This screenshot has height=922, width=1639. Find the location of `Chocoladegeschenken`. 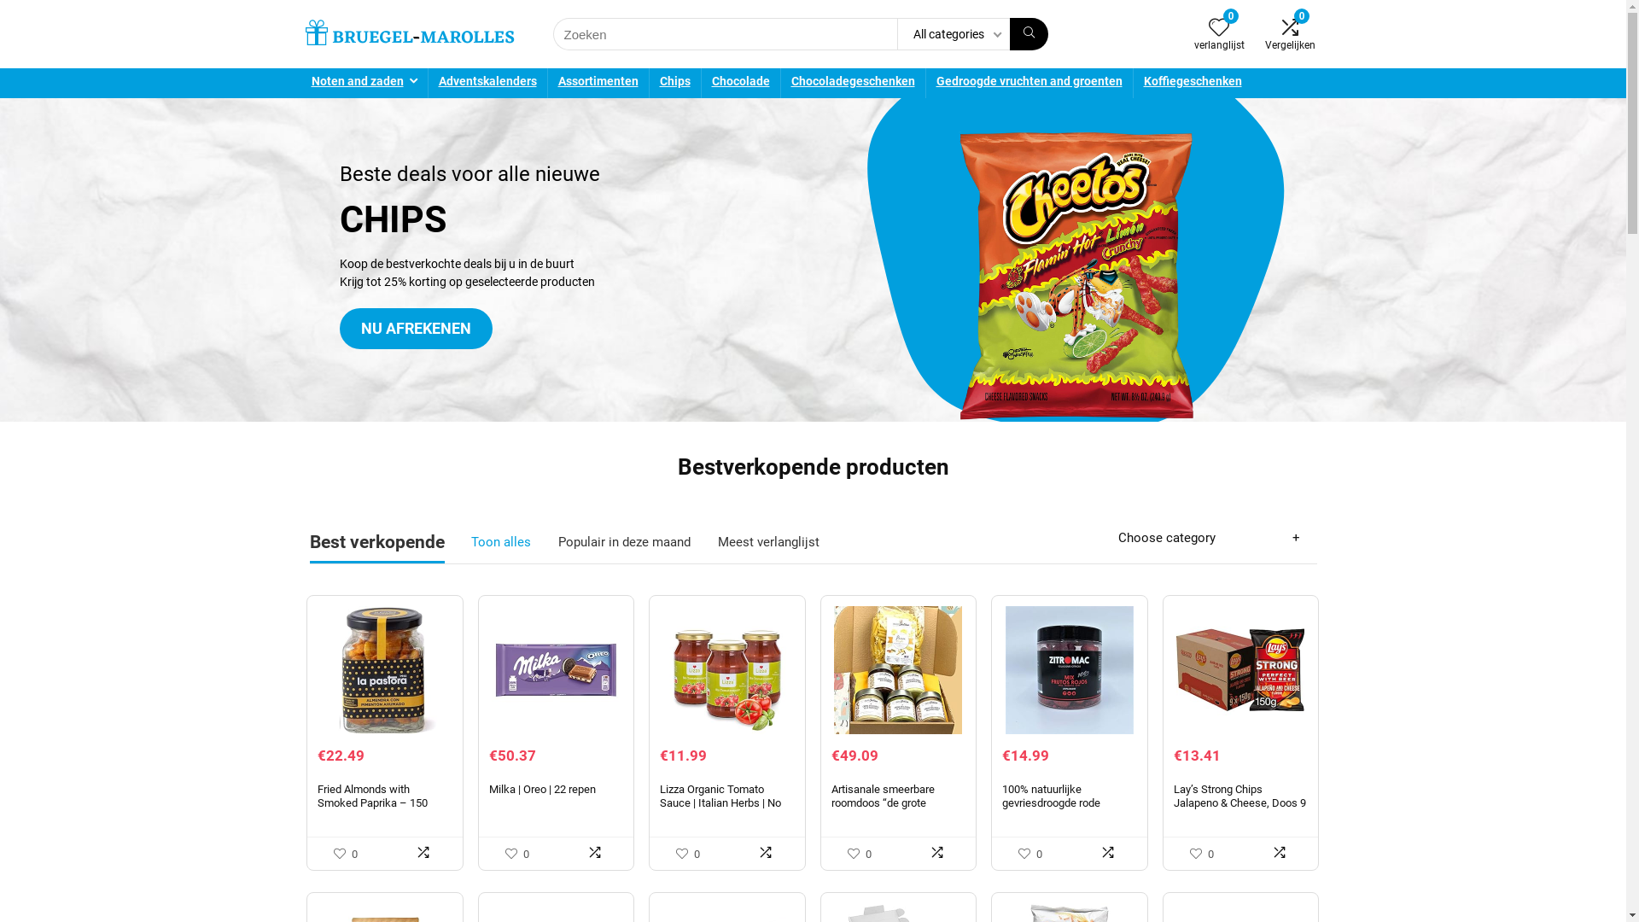

Chocoladegeschenken is located at coordinates (852, 84).